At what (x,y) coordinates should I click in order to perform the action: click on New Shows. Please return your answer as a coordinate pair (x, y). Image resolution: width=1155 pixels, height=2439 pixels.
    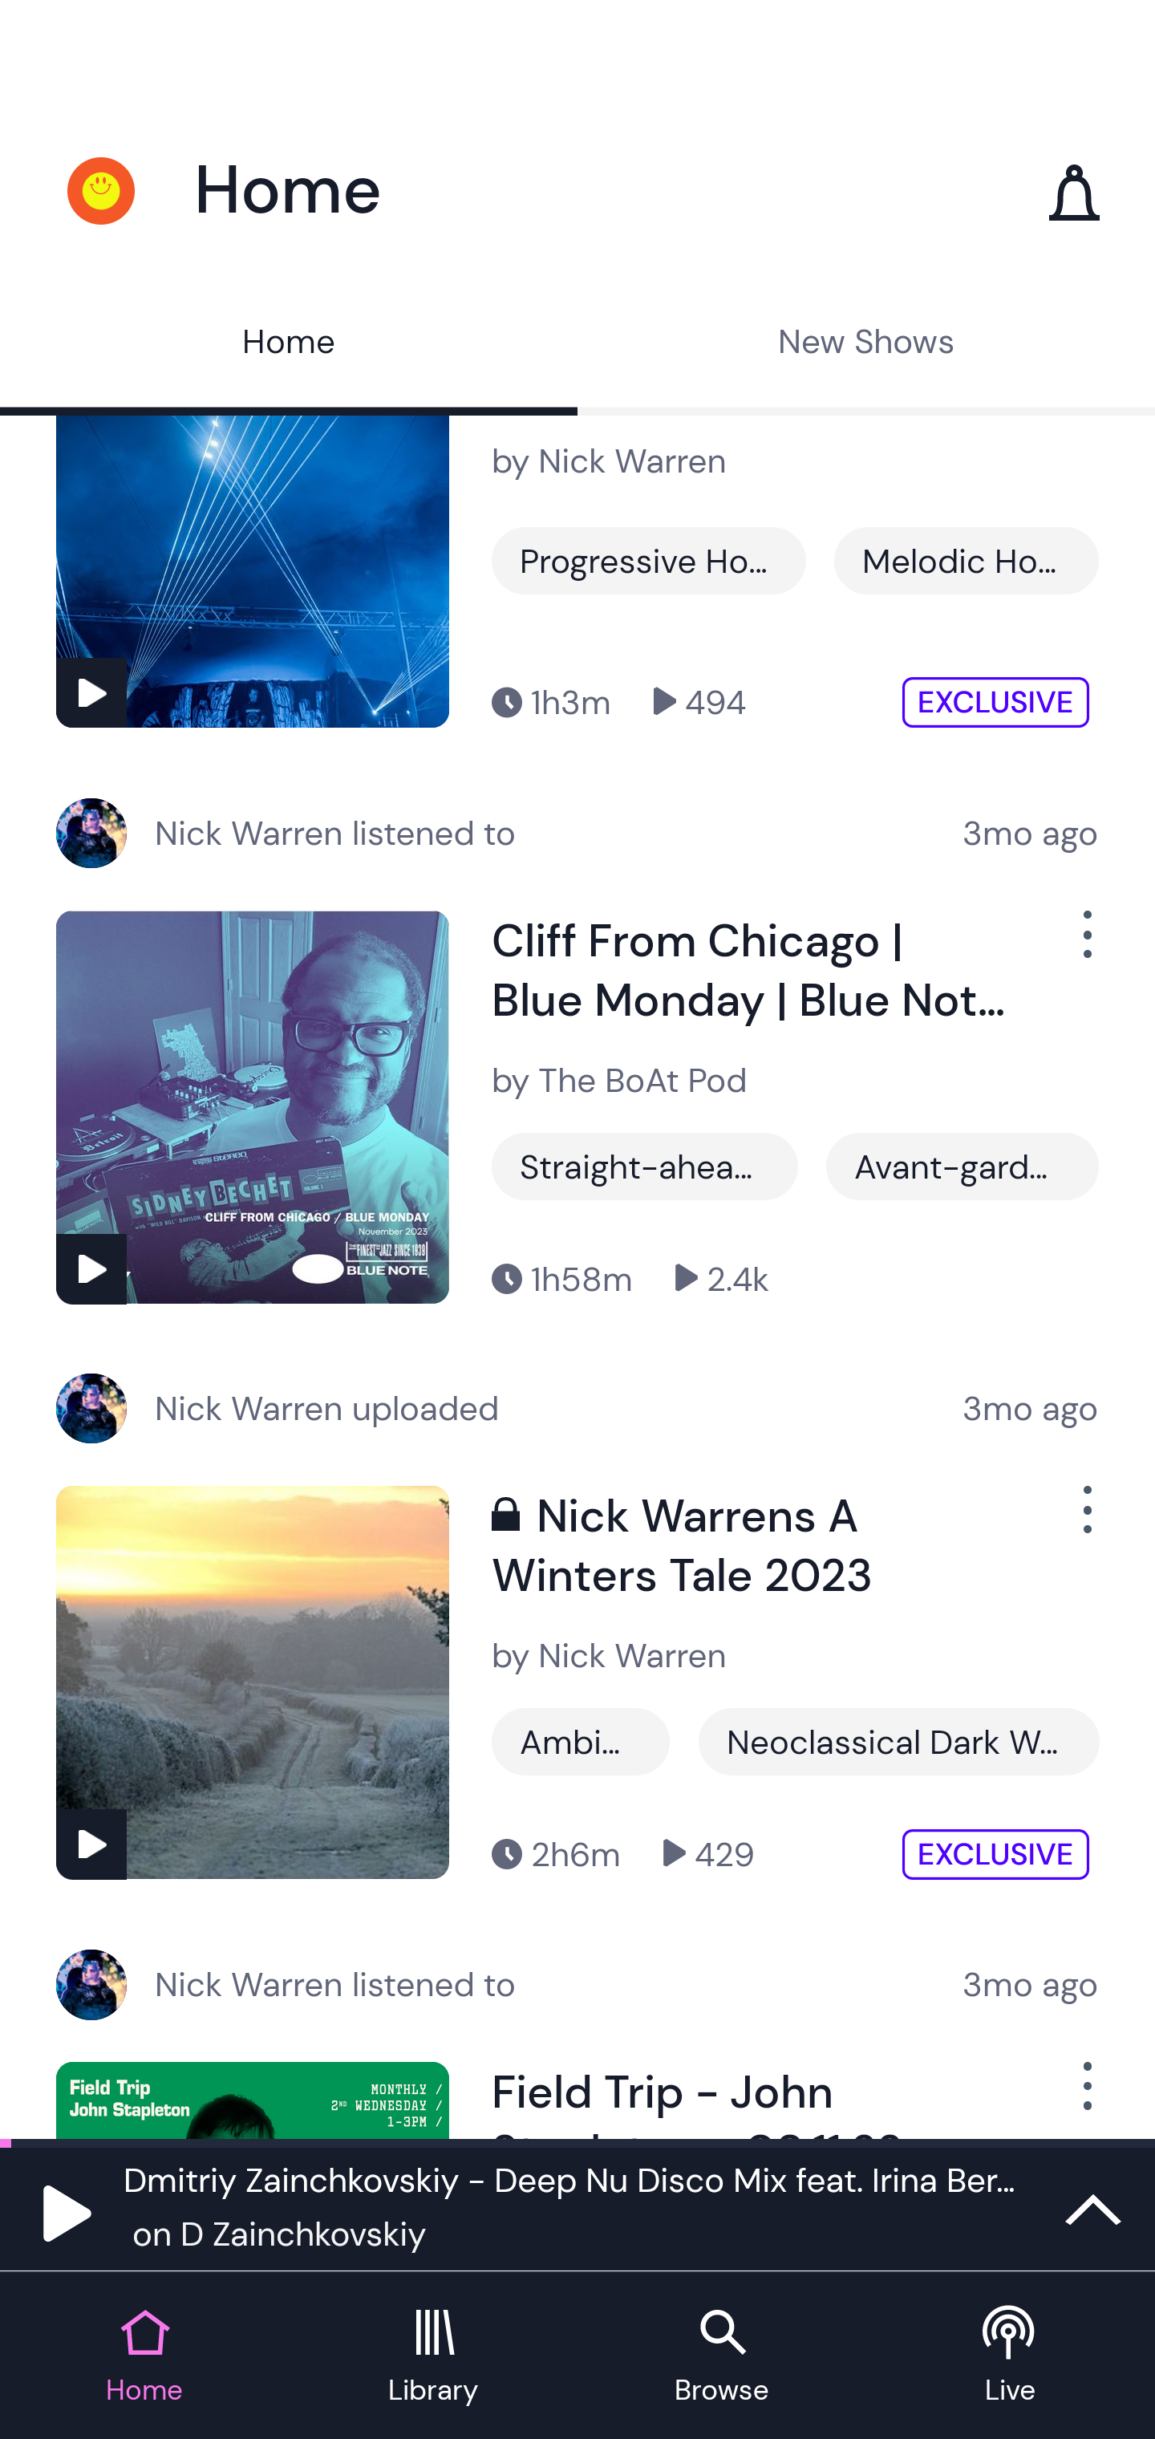
    Looking at the image, I should click on (866, 345).